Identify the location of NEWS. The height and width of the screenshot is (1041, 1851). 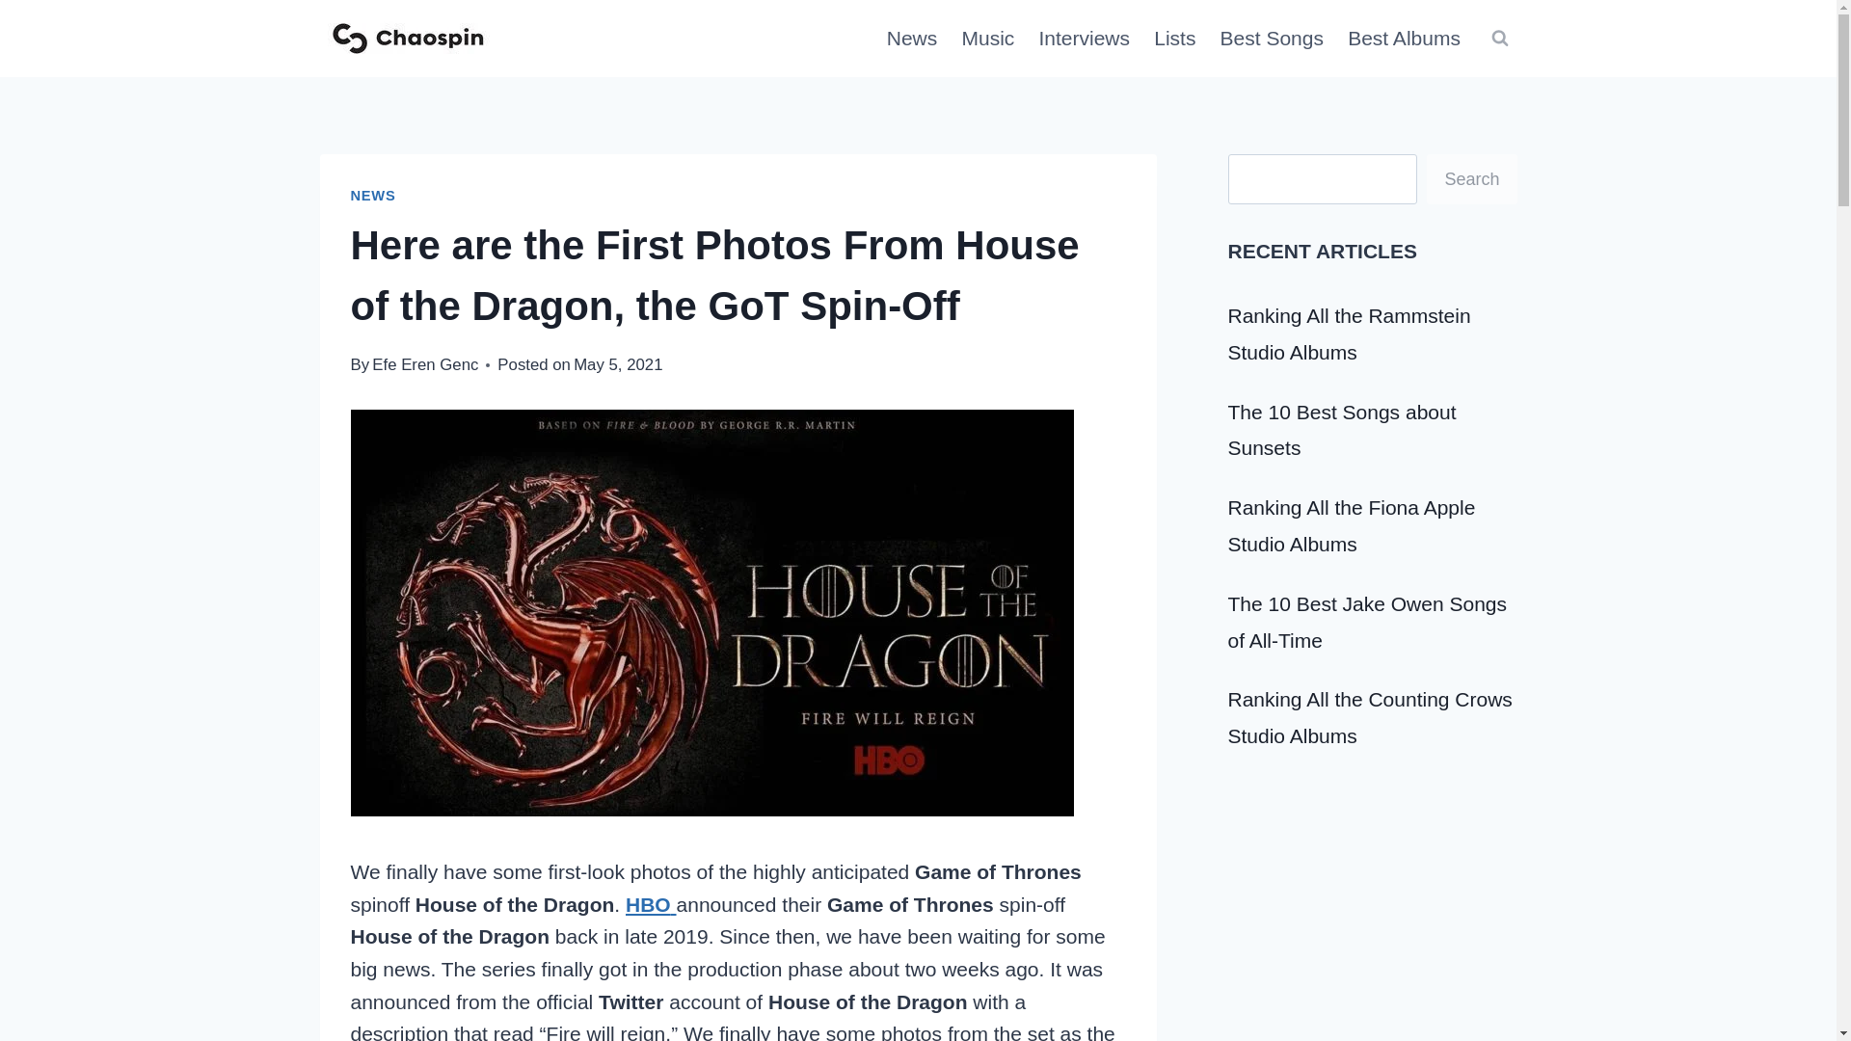
(373, 195).